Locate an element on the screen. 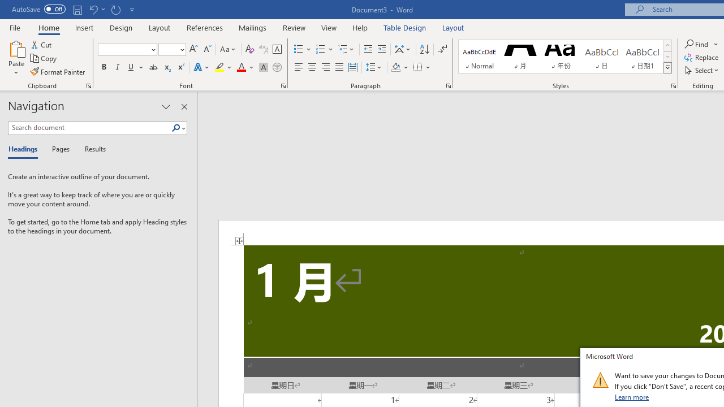 The width and height of the screenshot is (724, 407). Font is located at coordinates (127, 50).